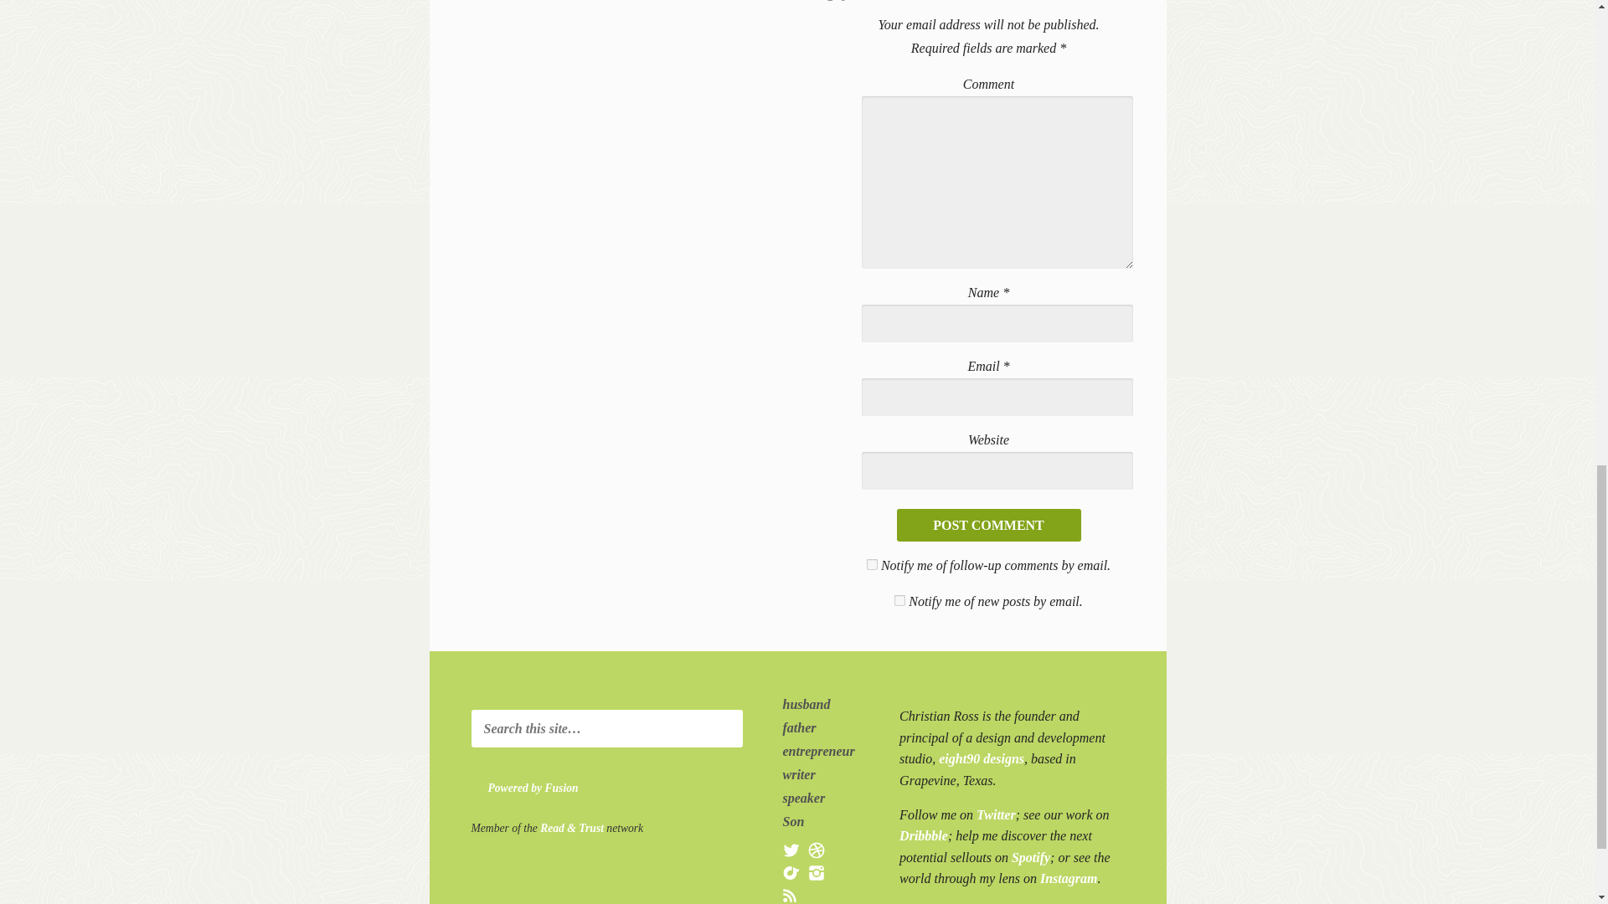 The height and width of the screenshot is (904, 1608). Describe the element at coordinates (1030, 857) in the screenshot. I see `Spotify` at that location.